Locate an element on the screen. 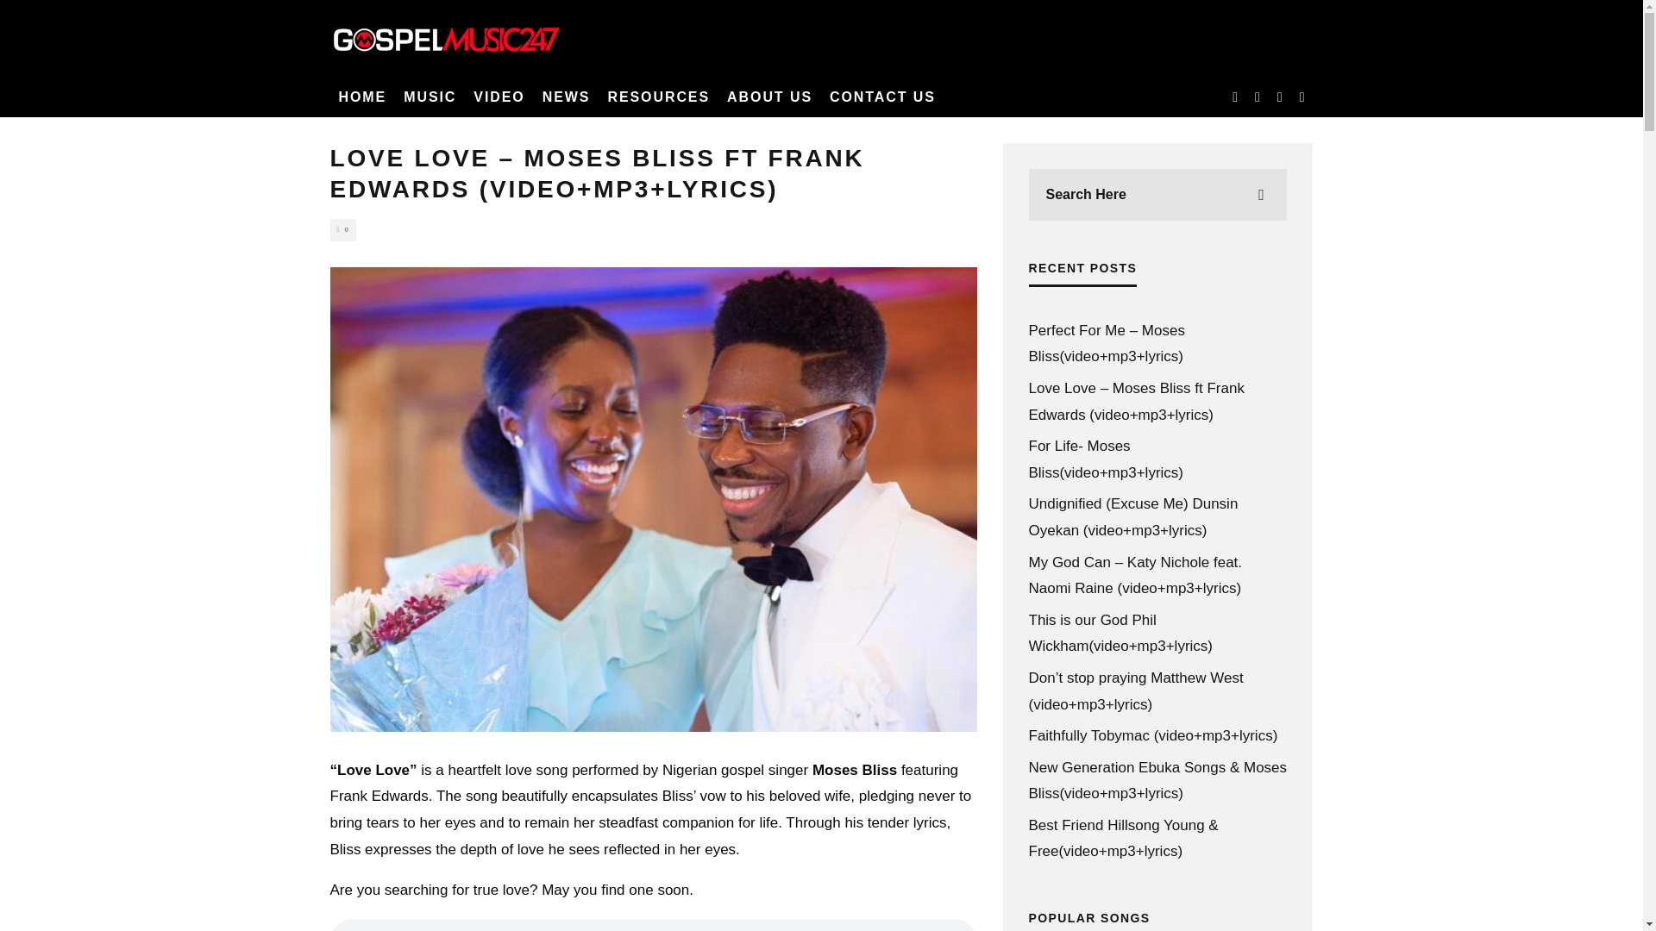 The height and width of the screenshot is (931, 1656). HOME is located at coordinates (362, 97).